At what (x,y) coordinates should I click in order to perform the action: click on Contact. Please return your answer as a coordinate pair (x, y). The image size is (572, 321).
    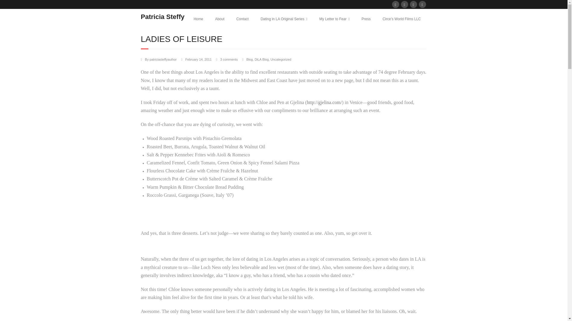
    Looking at the image, I should click on (243, 19).